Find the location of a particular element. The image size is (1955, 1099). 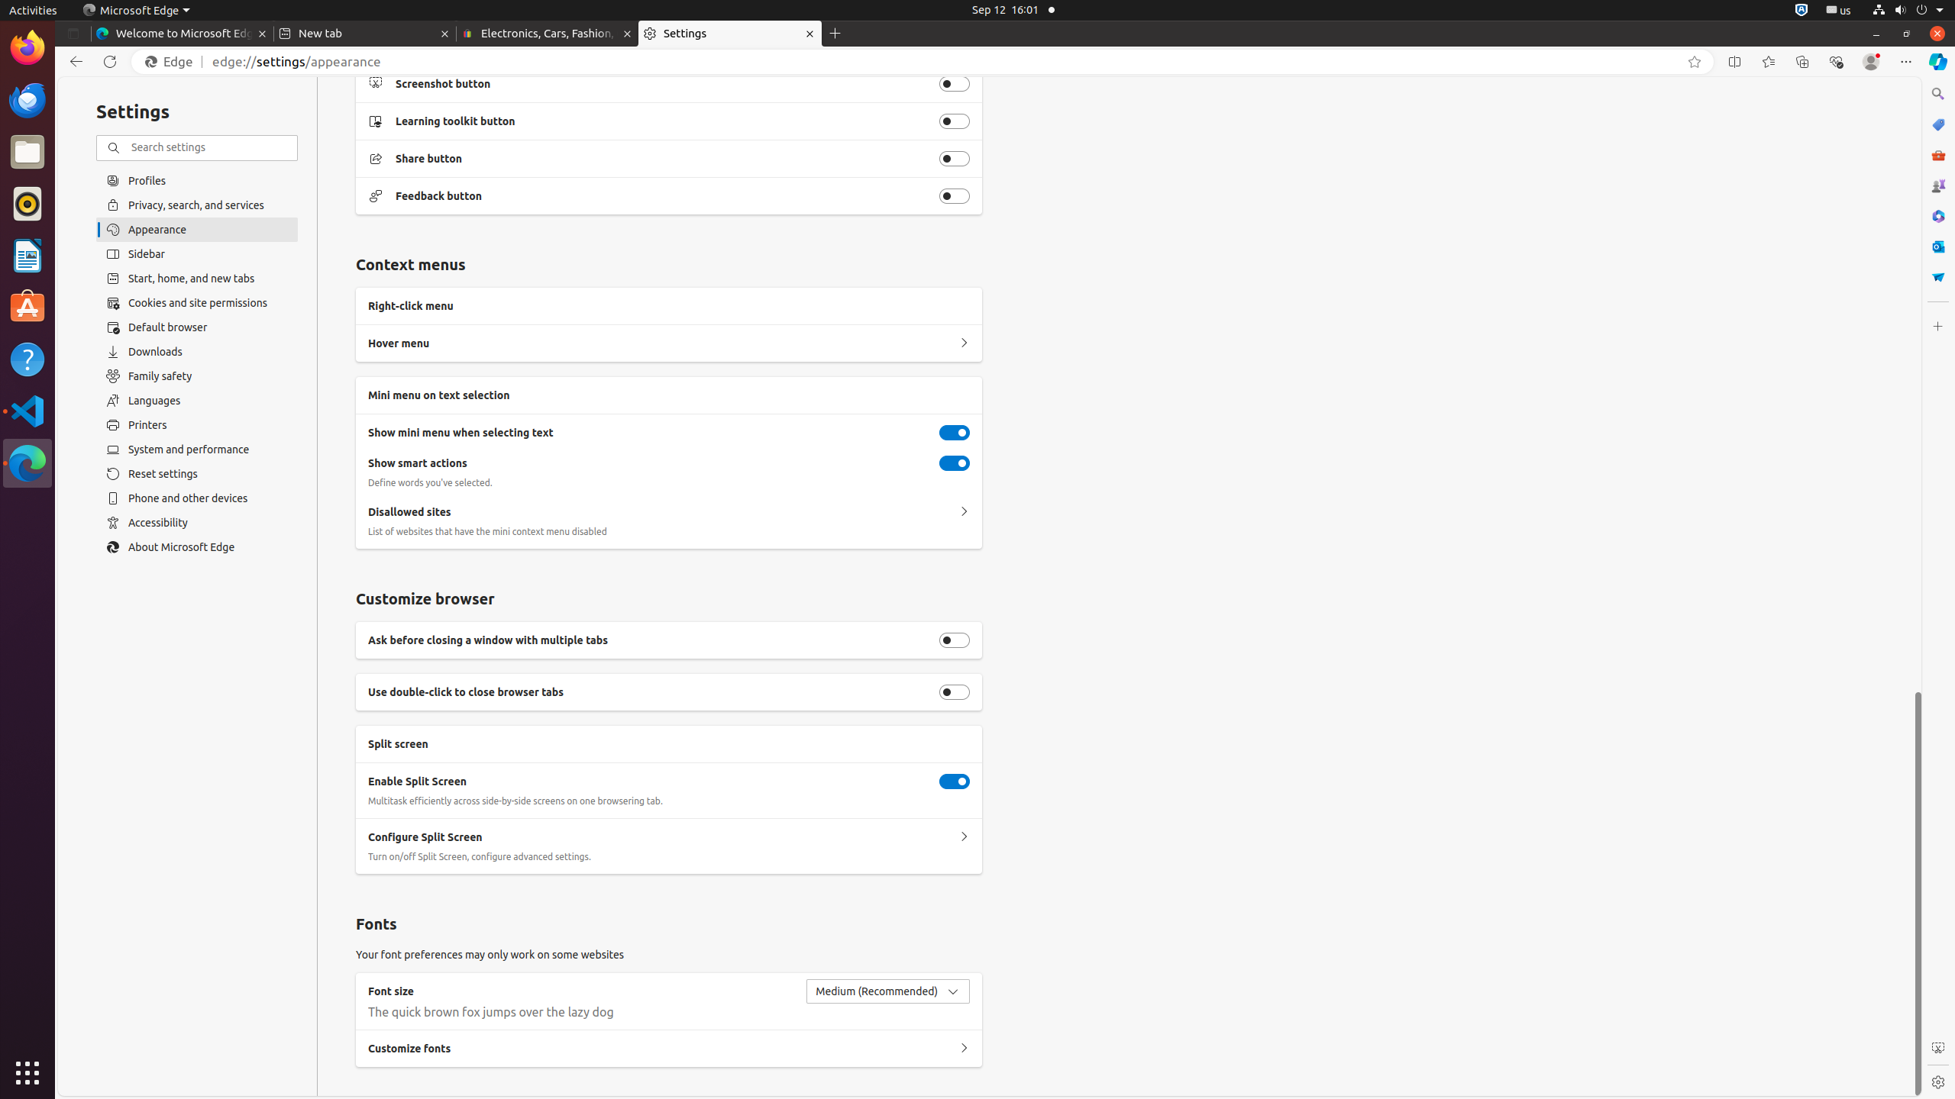

Languages is located at coordinates (197, 401).